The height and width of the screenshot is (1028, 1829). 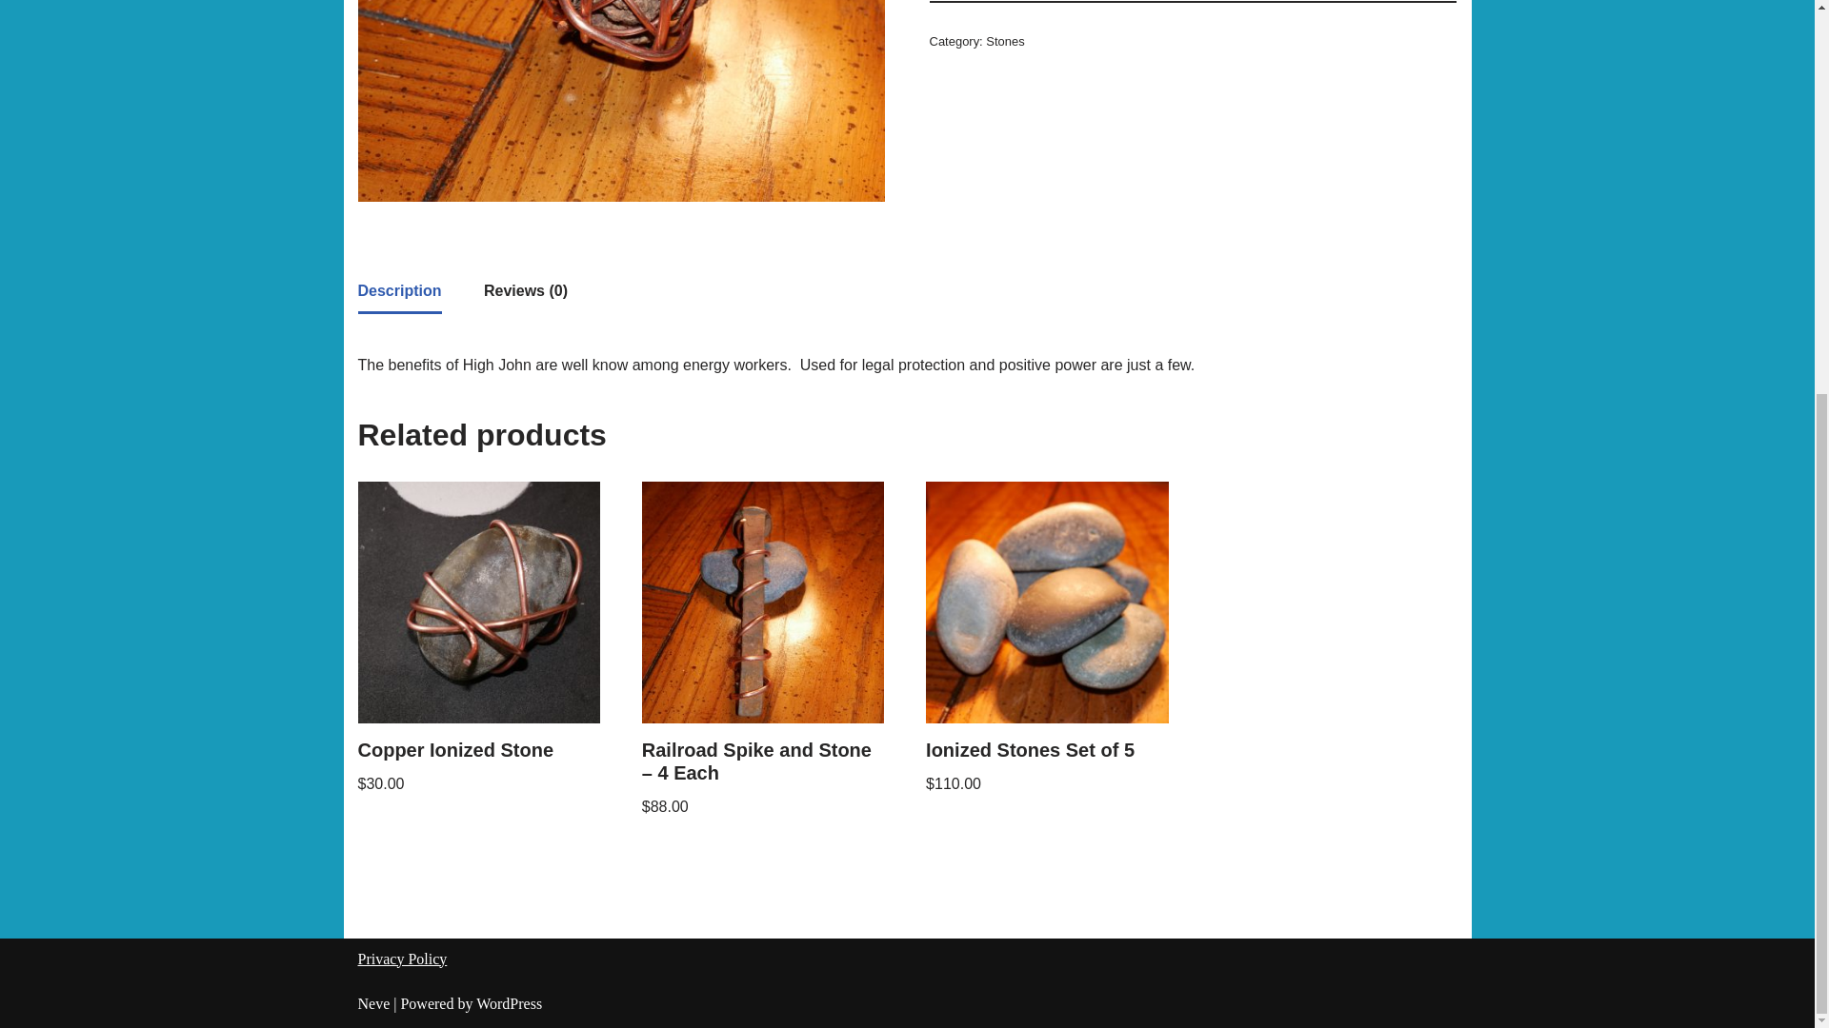 What do you see at coordinates (621, 101) in the screenshot?
I see `HIGH JOHN THE CONQUEROR ROOT` at bounding box center [621, 101].